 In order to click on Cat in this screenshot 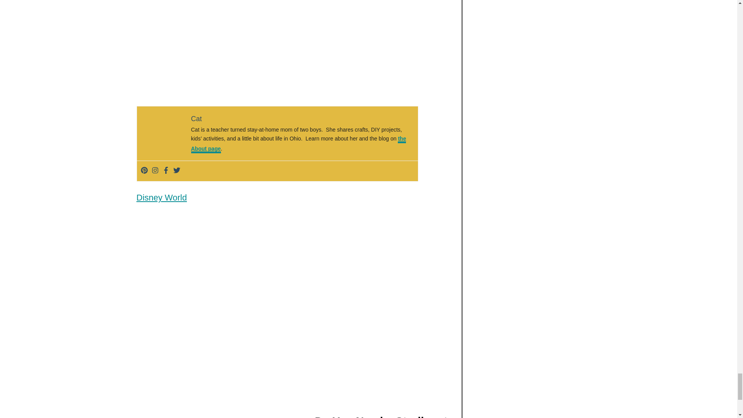, I will do `click(197, 119)`.